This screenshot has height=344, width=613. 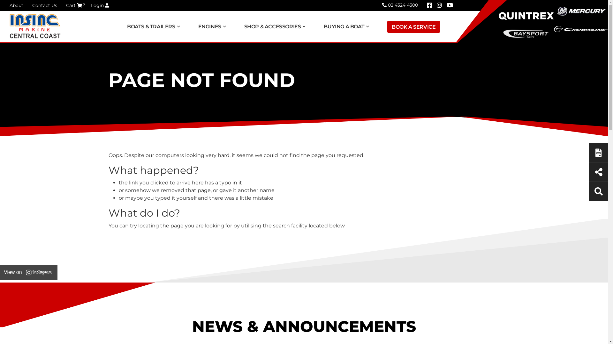 I want to click on BUYING A BOAT, so click(x=347, y=27).